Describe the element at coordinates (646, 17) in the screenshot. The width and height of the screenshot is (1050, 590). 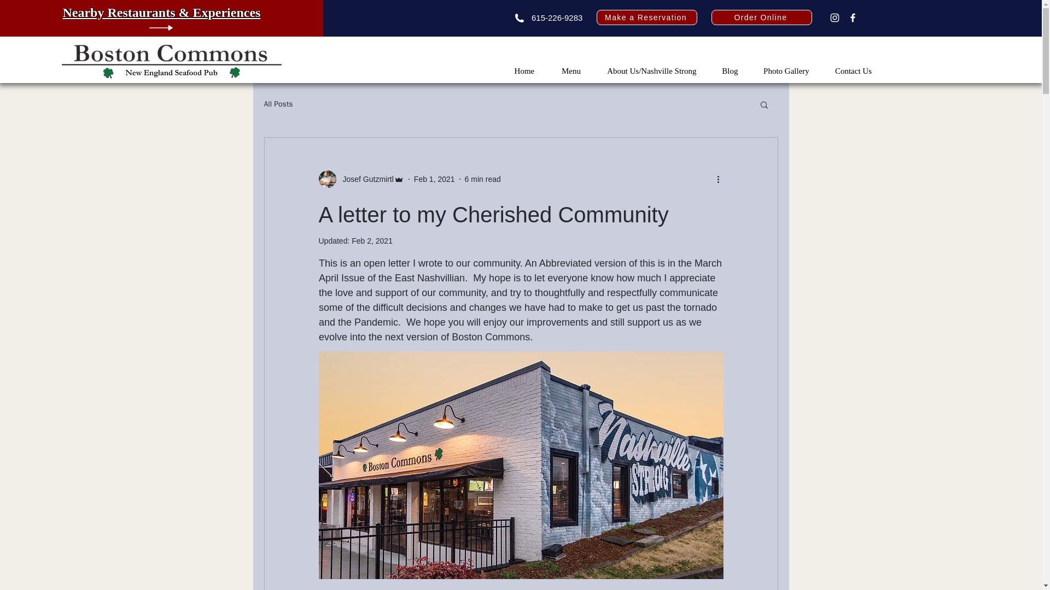
I see `Make a Reservation` at that location.